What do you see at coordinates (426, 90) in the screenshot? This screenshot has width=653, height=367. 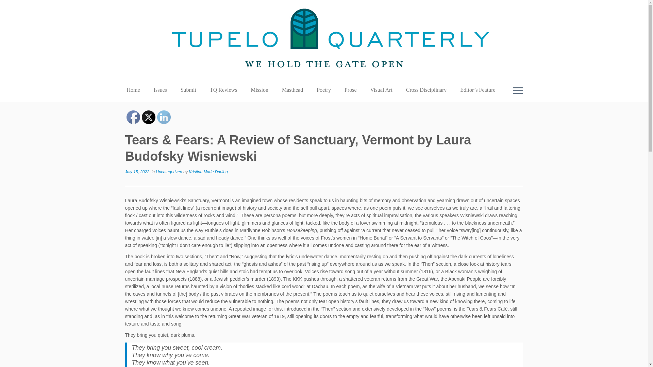 I see `Cross Disciplinary` at bounding box center [426, 90].